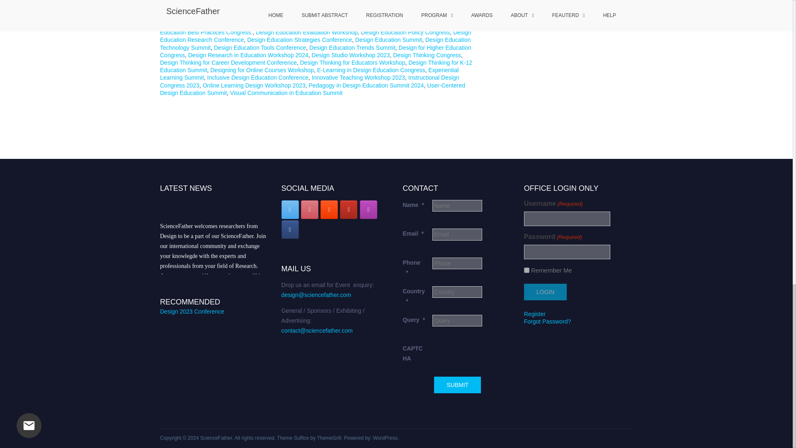  I want to click on ScienceFather on Instagram, so click(368, 209).